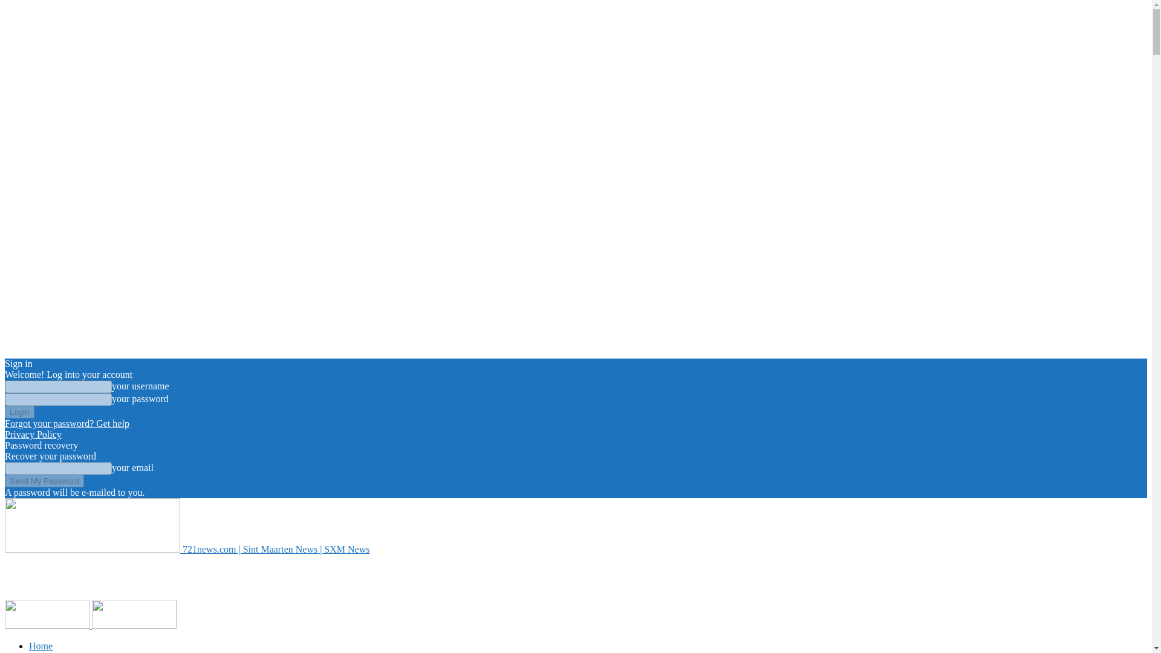 The height and width of the screenshot is (653, 1161). What do you see at coordinates (44, 481) in the screenshot?
I see `Send My Password` at bounding box center [44, 481].